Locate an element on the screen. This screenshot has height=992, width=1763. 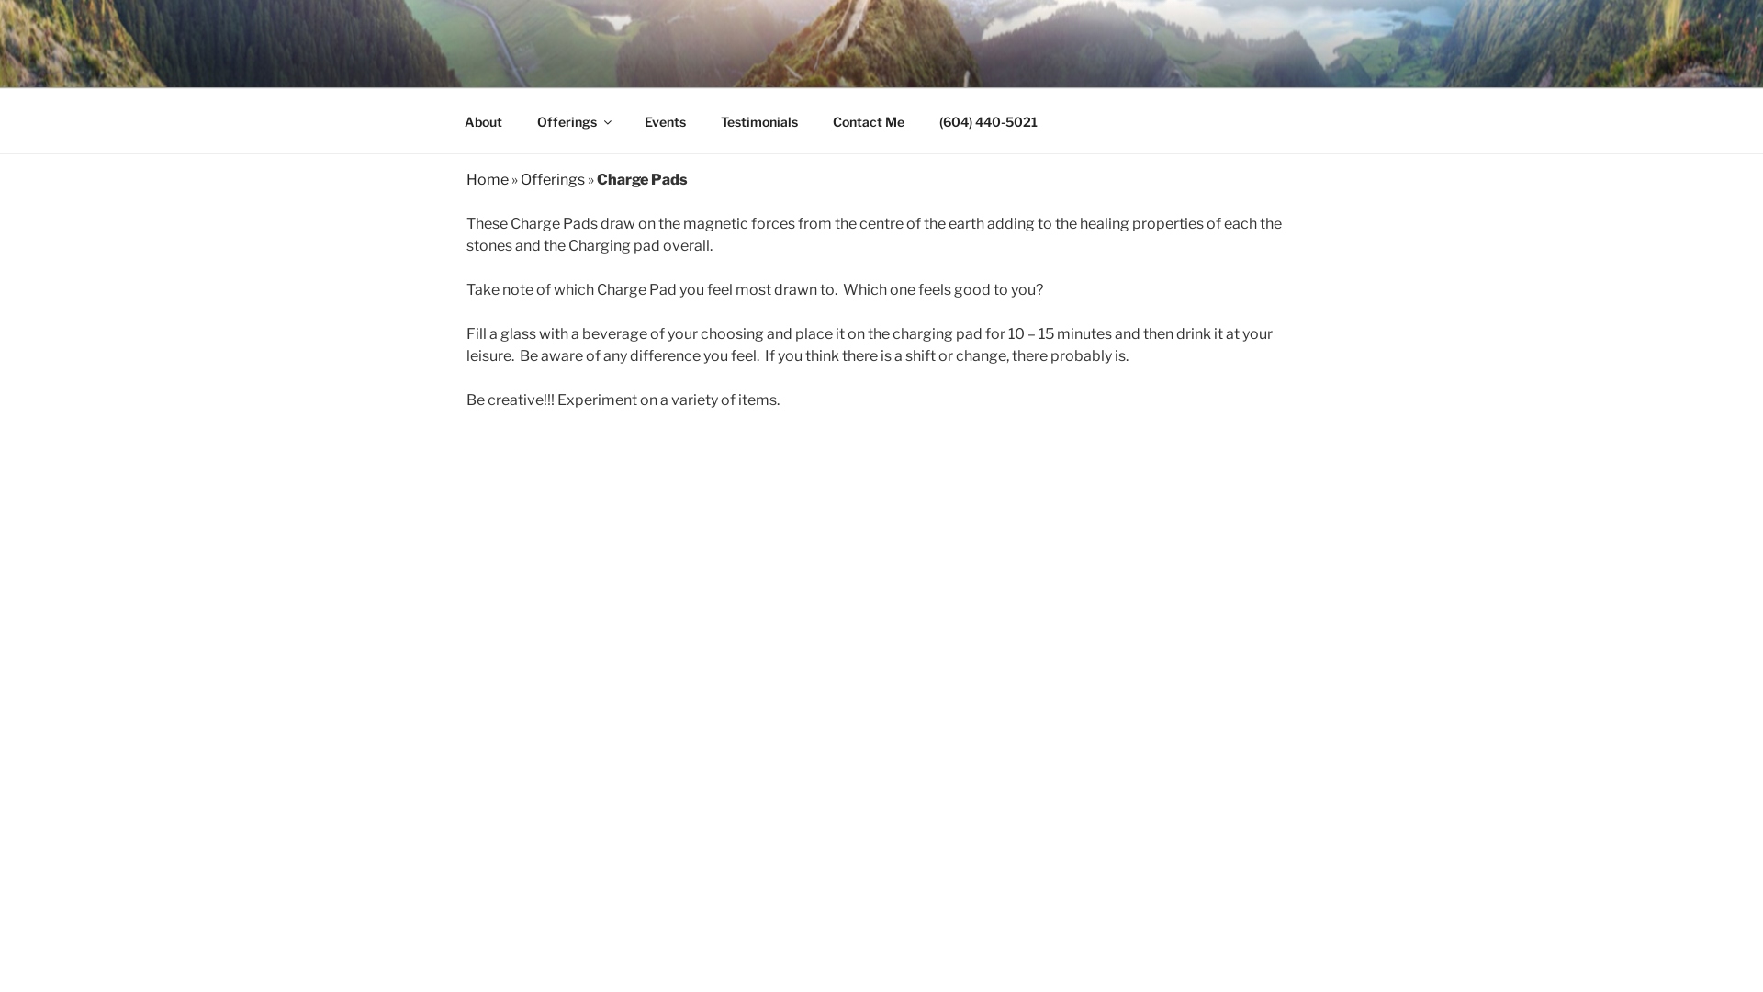
Events is located at coordinates (665, 121).